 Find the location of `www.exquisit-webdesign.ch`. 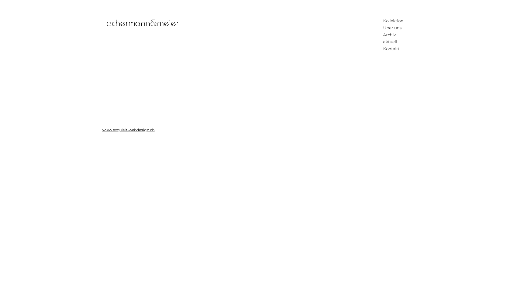

www.exquisit-webdesign.ch is located at coordinates (128, 130).